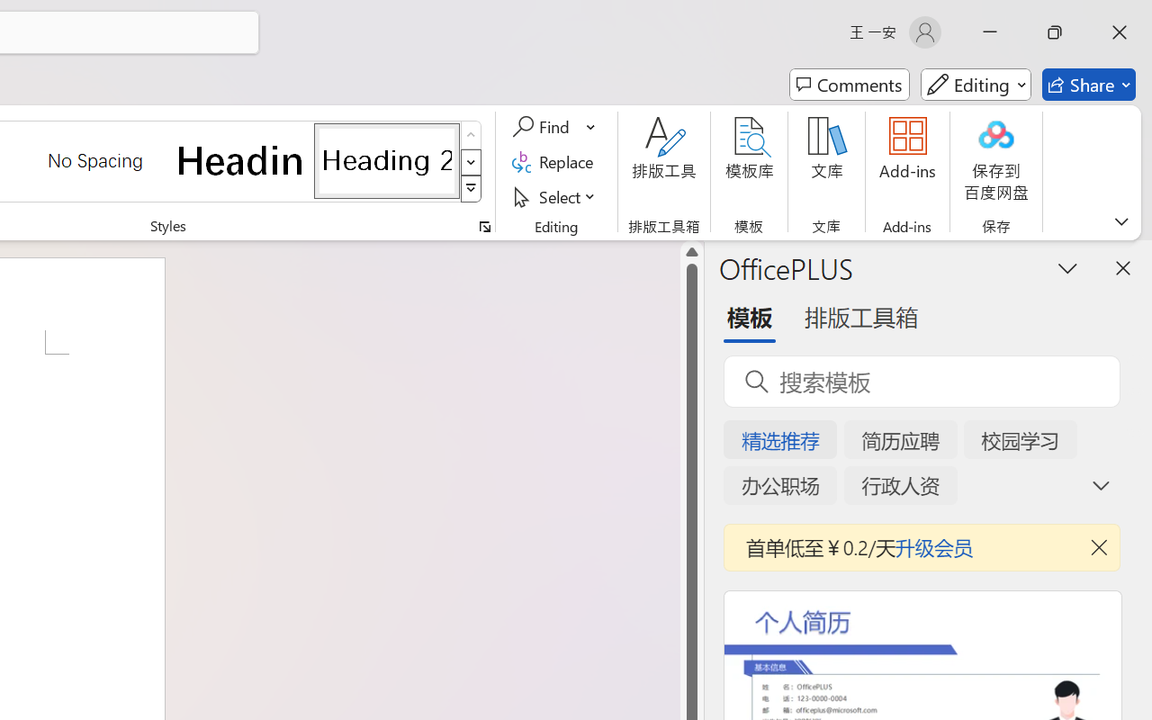 The width and height of the screenshot is (1152, 720). Describe the element at coordinates (976, 85) in the screenshot. I see `Mode` at that location.